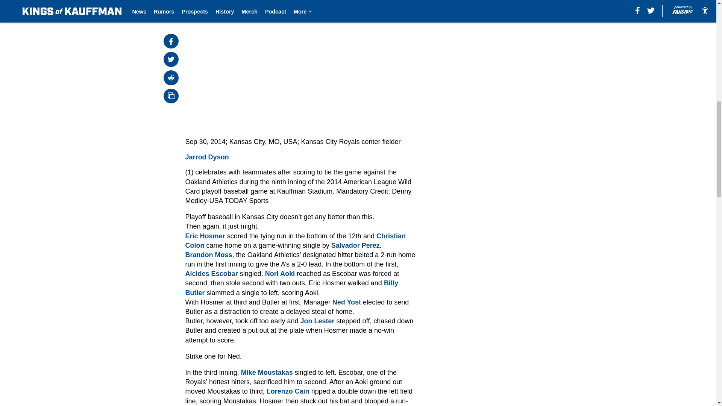  What do you see at coordinates (347, 302) in the screenshot?
I see `Ned Yost` at bounding box center [347, 302].